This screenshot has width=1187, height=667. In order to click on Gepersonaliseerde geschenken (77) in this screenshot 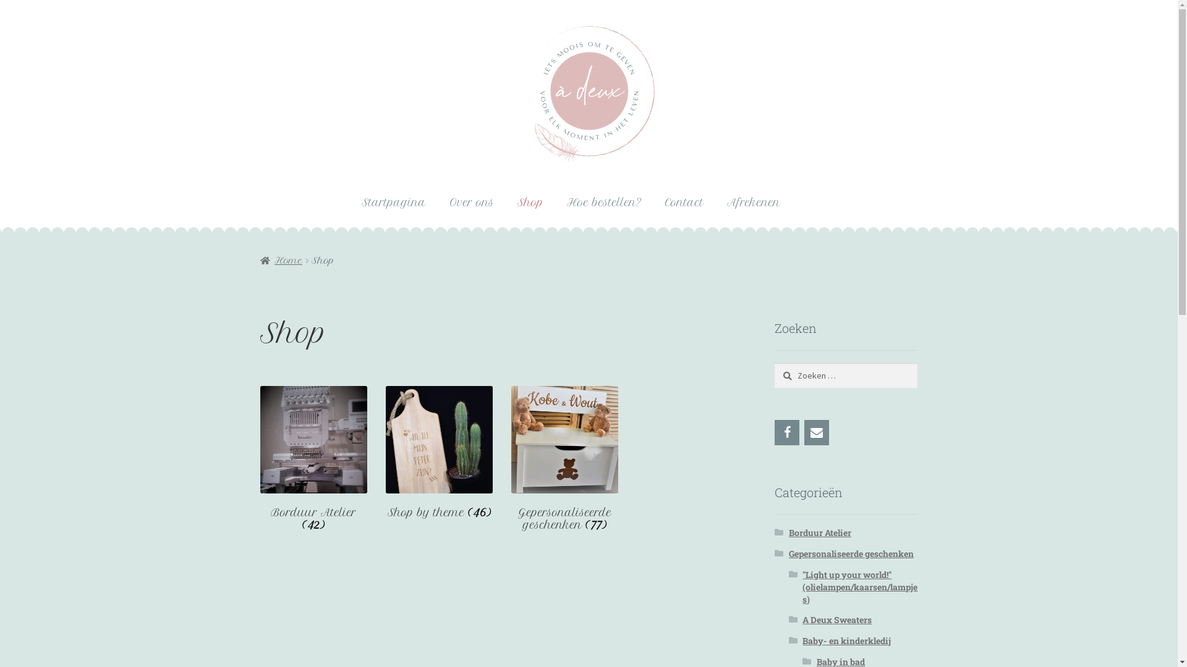, I will do `click(565, 458)`.